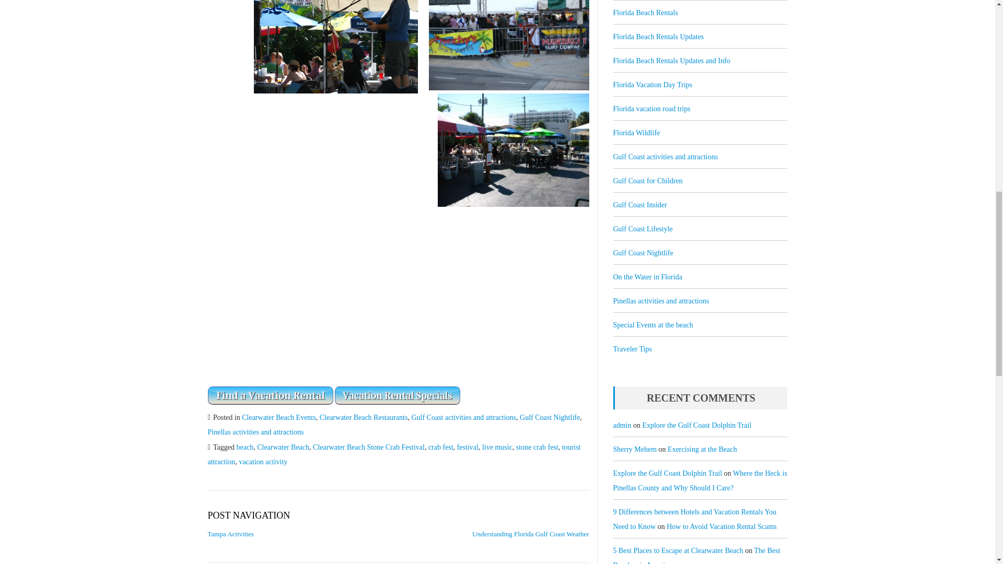  Describe the element at coordinates (531, 534) in the screenshot. I see `Understanding Florida Gulf Coast Weather` at that location.